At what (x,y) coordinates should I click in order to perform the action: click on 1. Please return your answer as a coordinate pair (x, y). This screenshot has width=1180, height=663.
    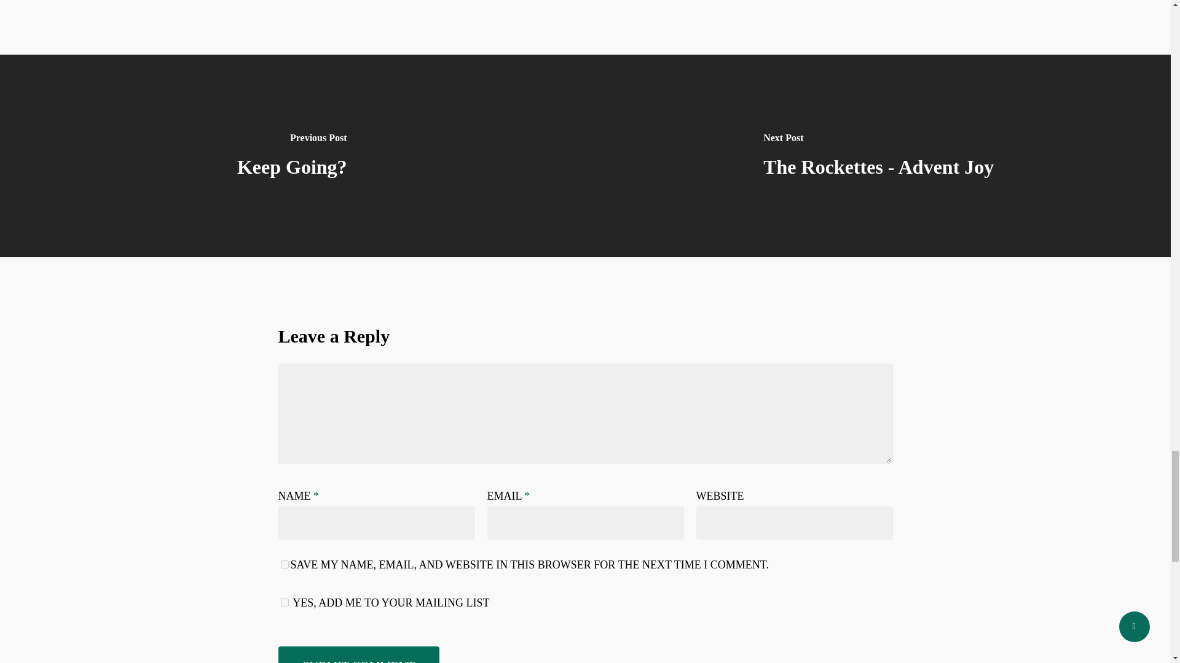
    Looking at the image, I should click on (284, 603).